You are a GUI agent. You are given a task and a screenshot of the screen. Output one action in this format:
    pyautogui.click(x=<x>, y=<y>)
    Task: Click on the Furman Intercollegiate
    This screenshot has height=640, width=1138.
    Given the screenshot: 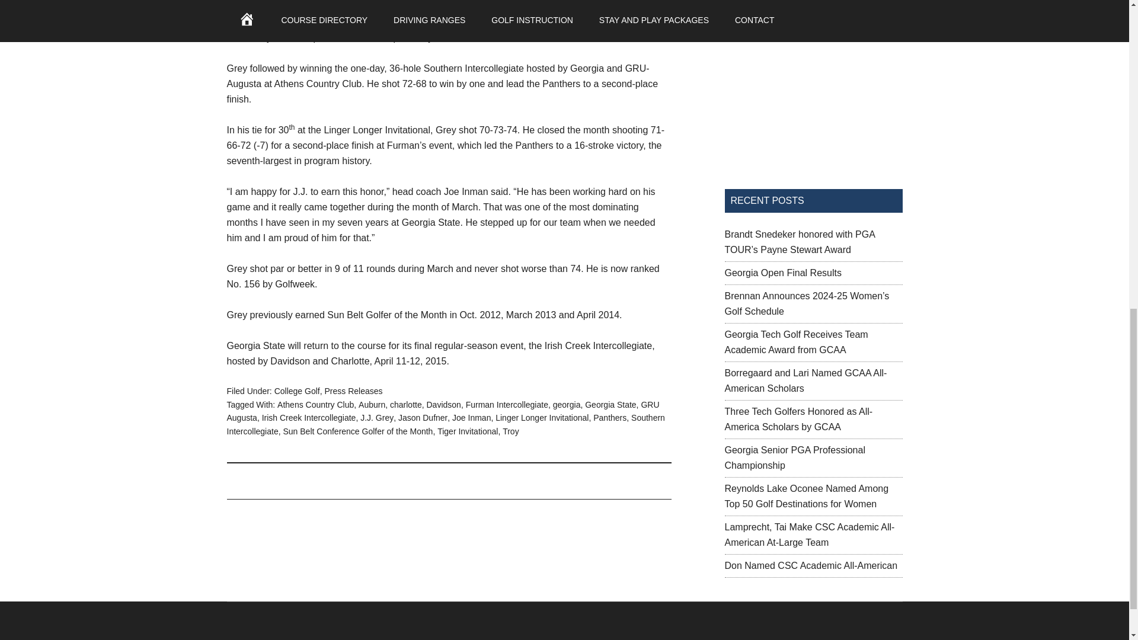 What is the action you would take?
    pyautogui.click(x=507, y=404)
    